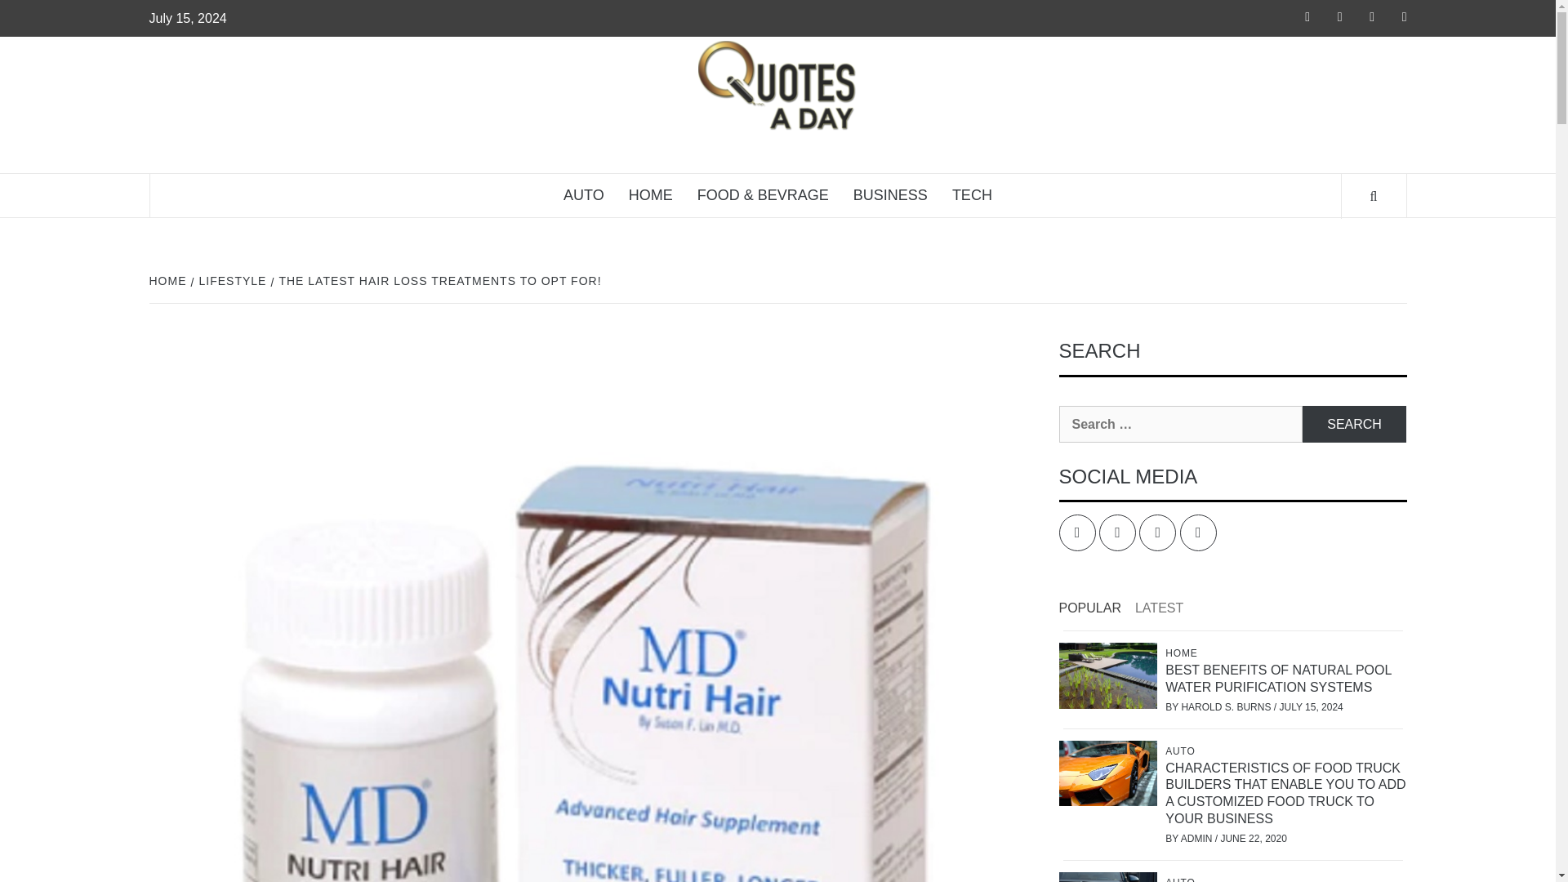 This screenshot has height=882, width=1568. Describe the element at coordinates (1183, 653) in the screenshot. I see `HOME` at that location.